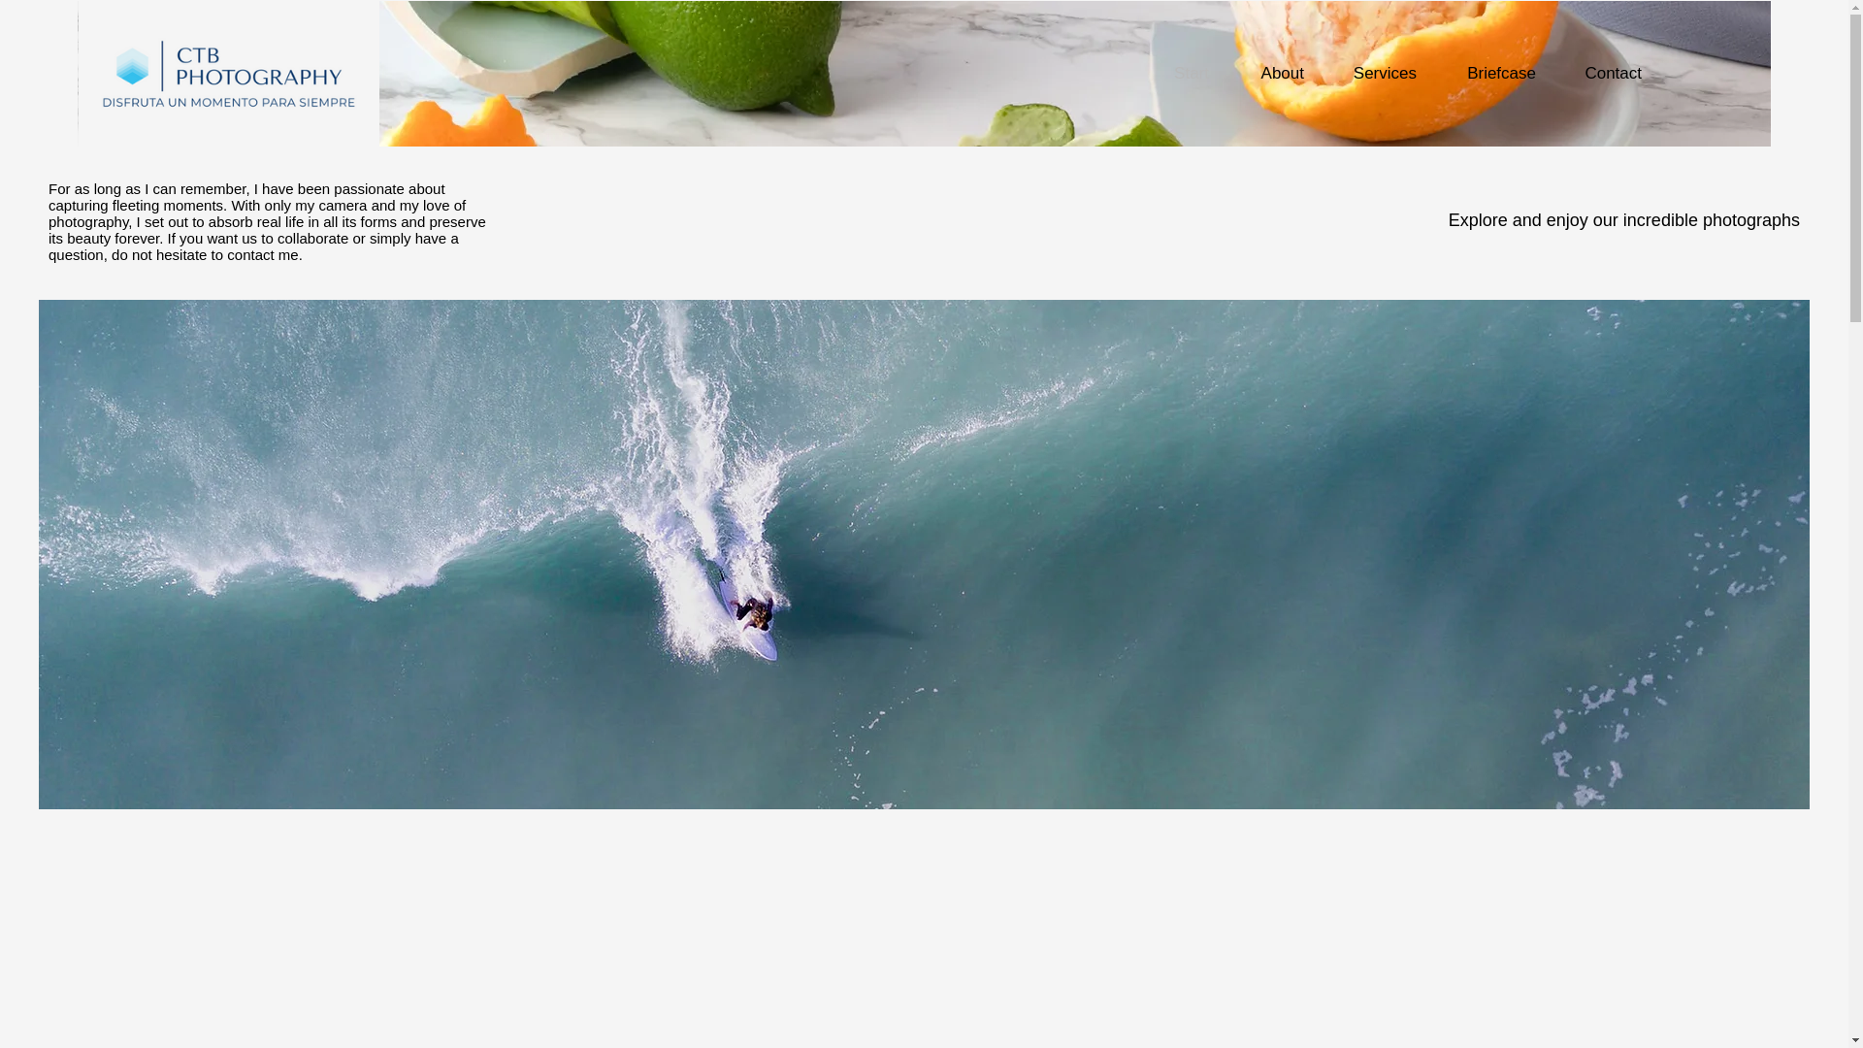  What do you see at coordinates (1181, 74) in the screenshot?
I see `Start` at bounding box center [1181, 74].